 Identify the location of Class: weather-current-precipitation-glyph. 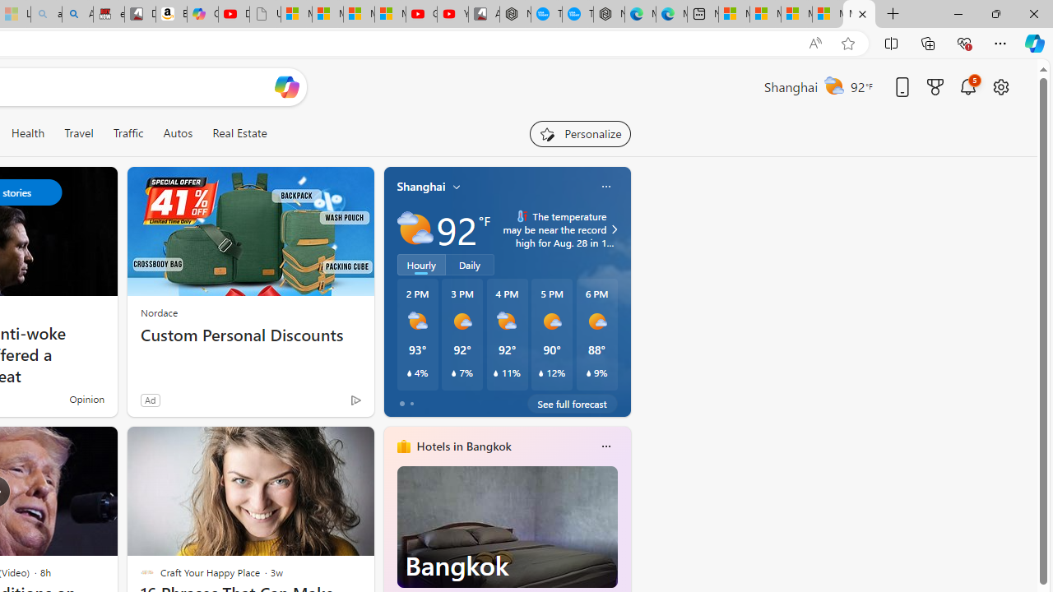
(588, 373).